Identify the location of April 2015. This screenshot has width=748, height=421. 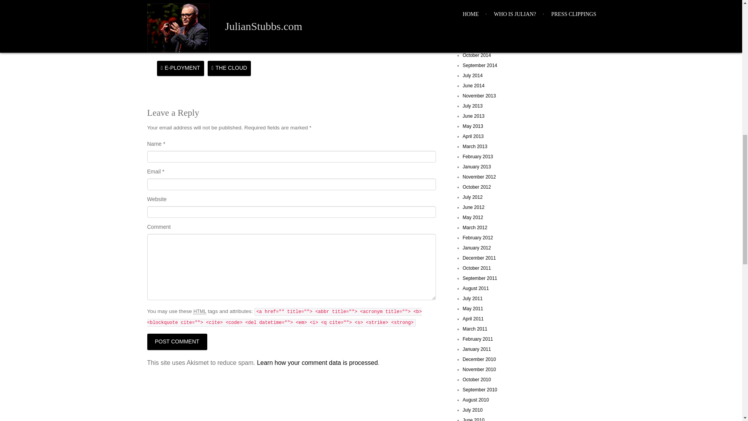
(473, 15).